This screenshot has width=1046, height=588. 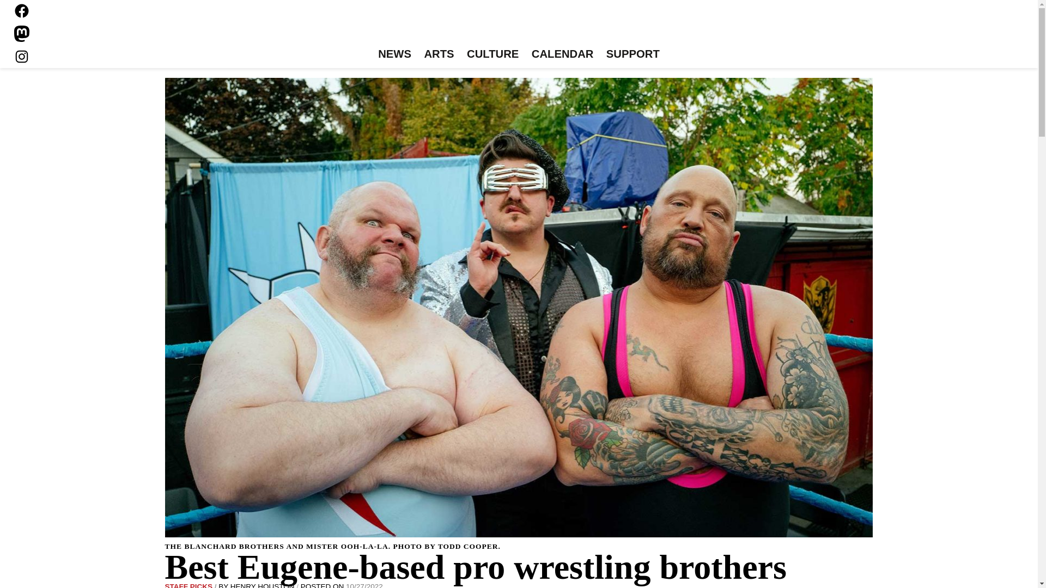 What do you see at coordinates (439, 54) in the screenshot?
I see `ARTS` at bounding box center [439, 54].